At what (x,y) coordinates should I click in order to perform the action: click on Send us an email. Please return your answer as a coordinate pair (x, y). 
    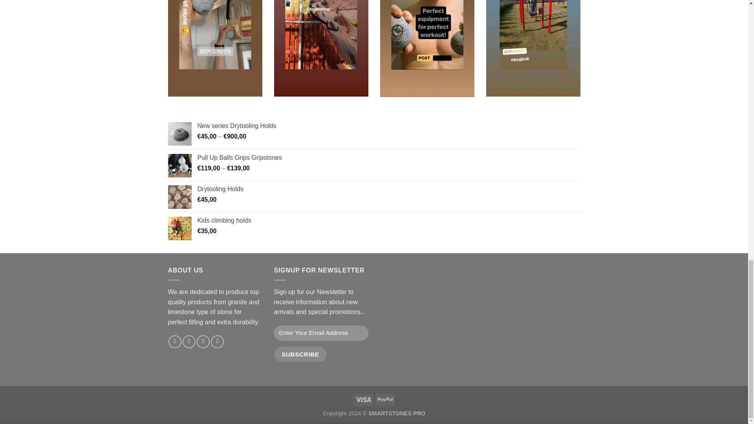
    Looking at the image, I should click on (203, 342).